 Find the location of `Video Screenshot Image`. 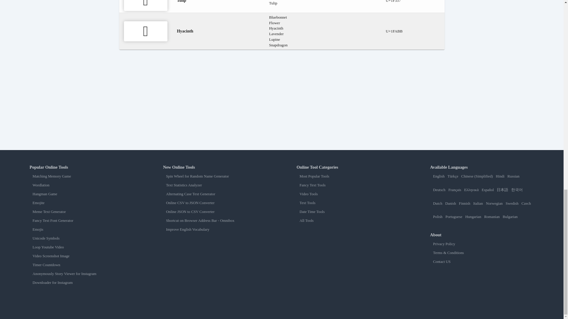

Video Screenshot Image is located at coordinates (83, 256).